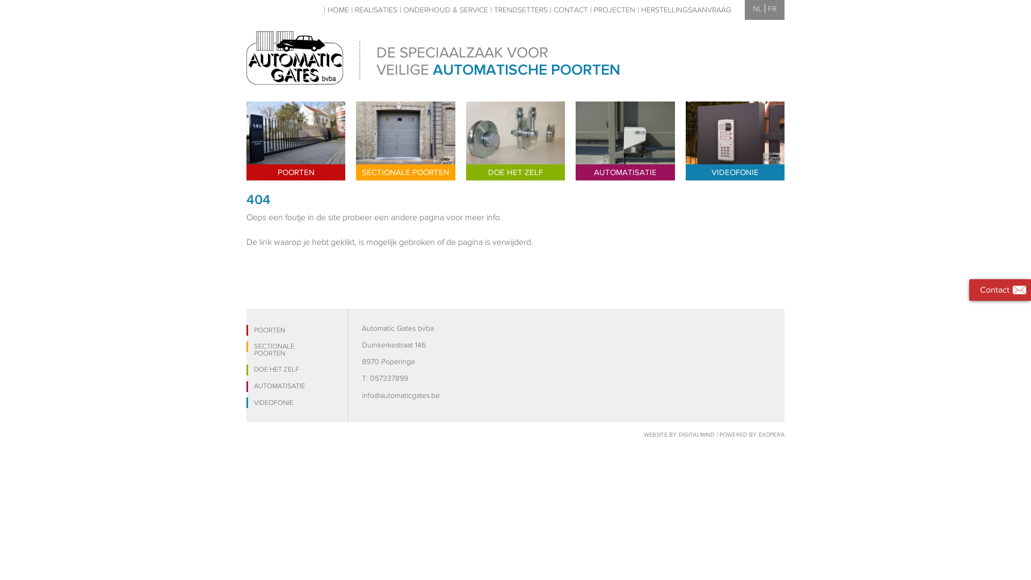 Image resolution: width=1031 pixels, height=580 pixels. What do you see at coordinates (625, 141) in the screenshot?
I see `AUTOMATISATIE
 ` at bounding box center [625, 141].